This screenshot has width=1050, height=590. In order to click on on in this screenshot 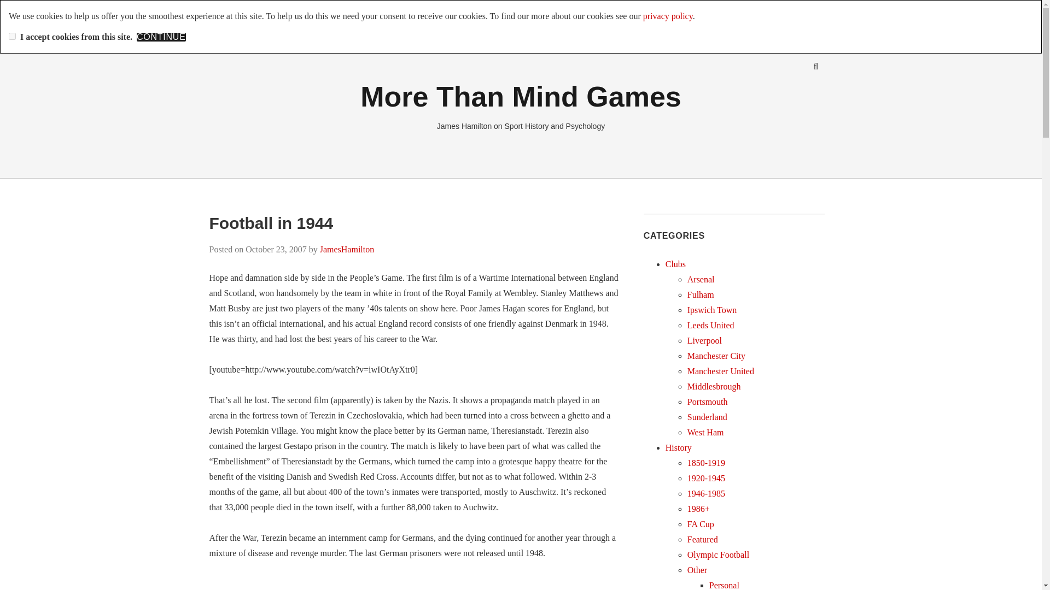, I will do `click(12, 36)`.